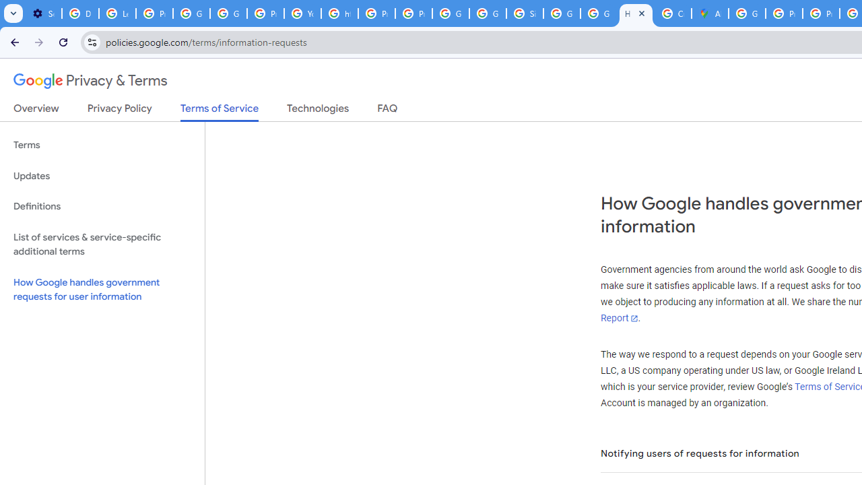 The height and width of the screenshot is (485, 862). What do you see at coordinates (377, 13) in the screenshot?
I see `Privacy Help Center - Policies Help` at bounding box center [377, 13].